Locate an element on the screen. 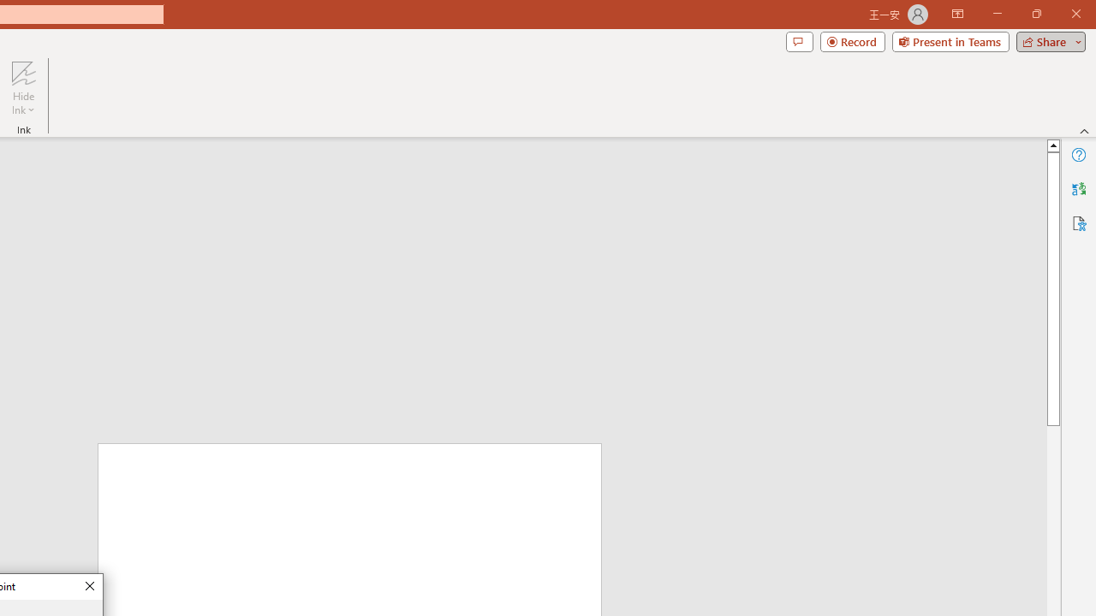  Collapse the Ribbon is located at coordinates (1085, 130).